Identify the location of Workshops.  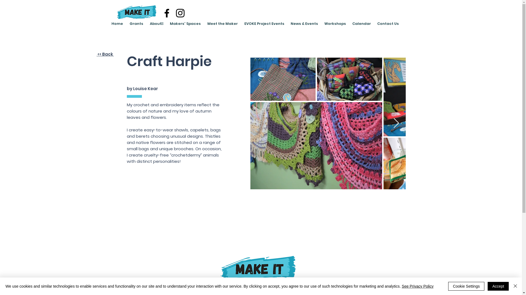
(335, 24).